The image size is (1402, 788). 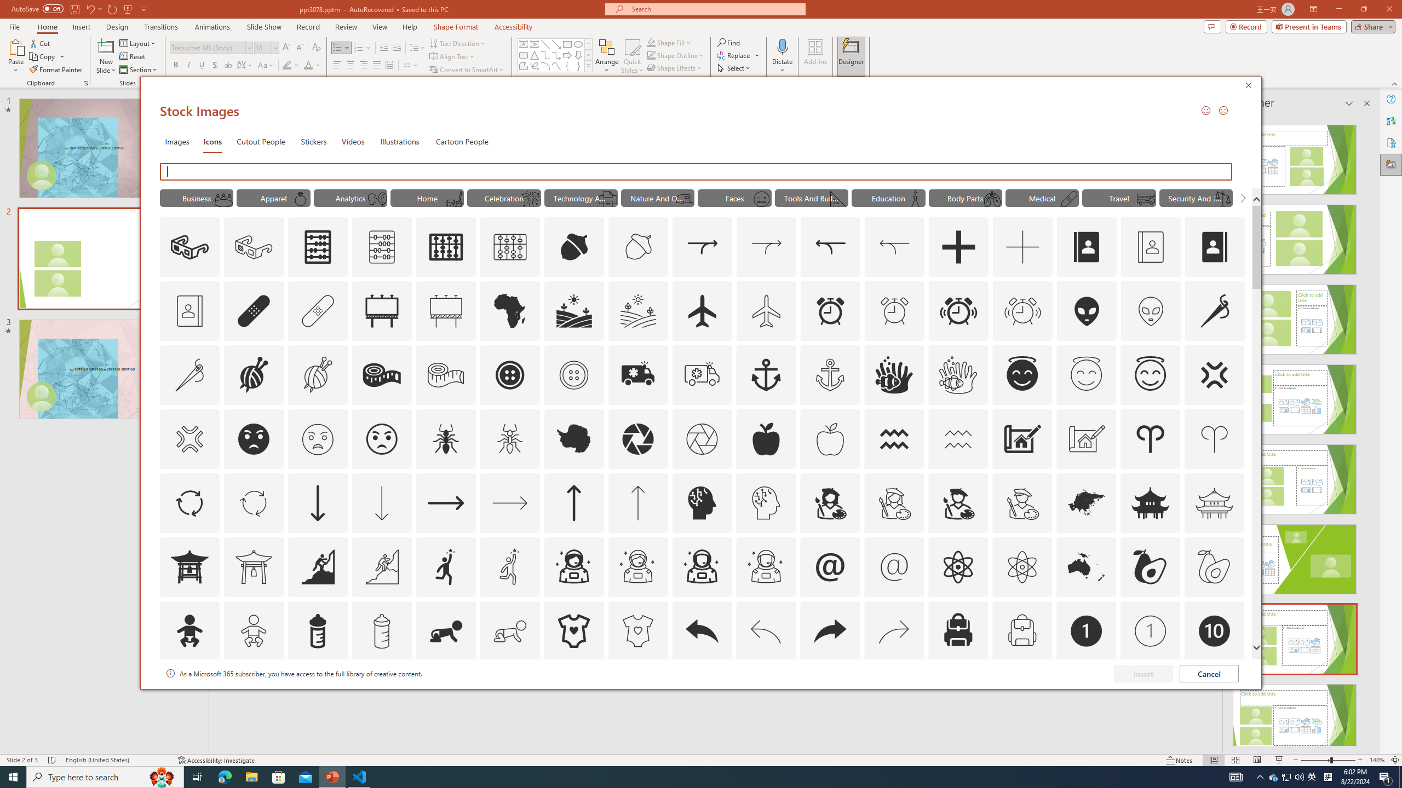 What do you see at coordinates (133, 57) in the screenshot?
I see `Reset` at bounding box center [133, 57].